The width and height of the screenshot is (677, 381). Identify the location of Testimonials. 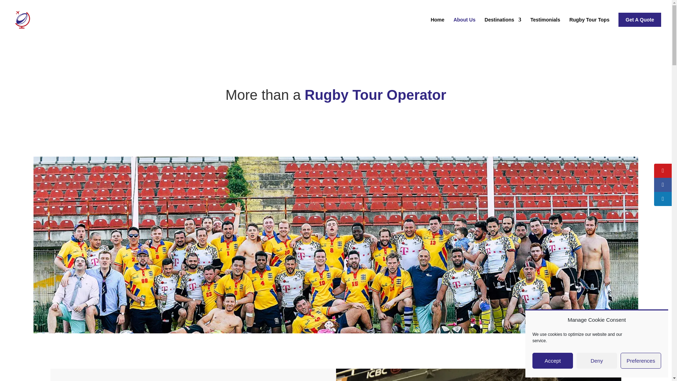
(545, 26).